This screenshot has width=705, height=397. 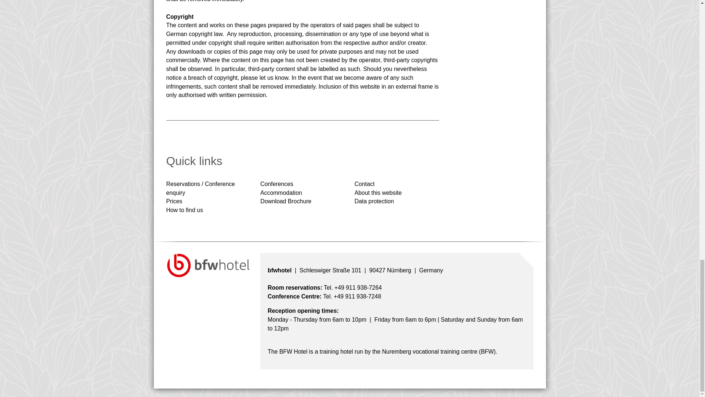 What do you see at coordinates (276, 184) in the screenshot?
I see `Conferences` at bounding box center [276, 184].